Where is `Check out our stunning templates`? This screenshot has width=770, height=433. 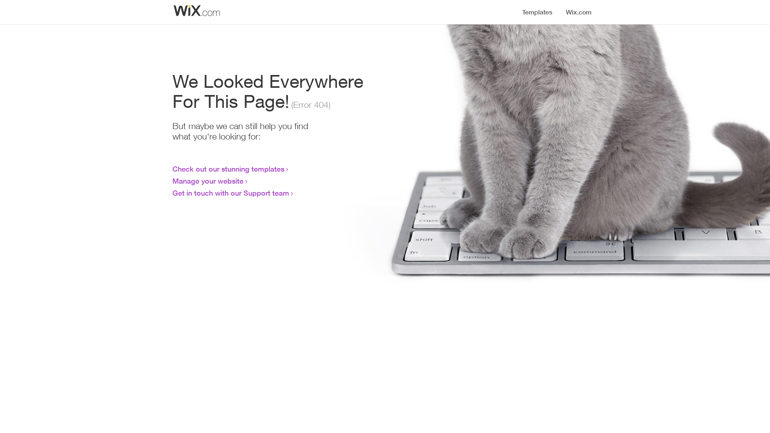
Check out our stunning templates is located at coordinates (229, 169).